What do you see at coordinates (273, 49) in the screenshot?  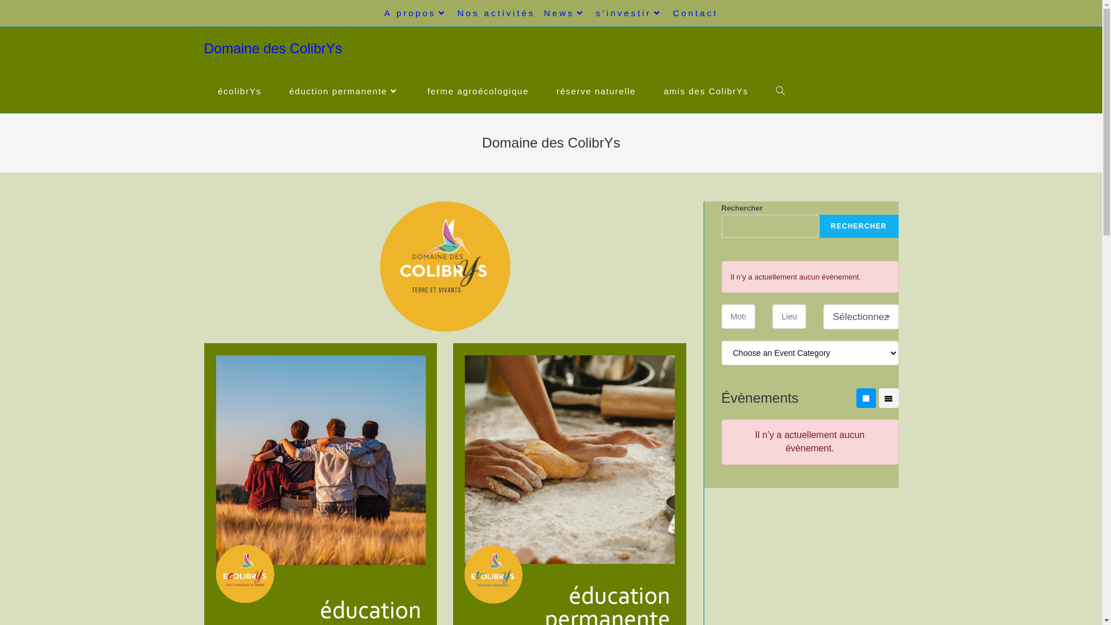 I see `Domaine des ColibrYs` at bounding box center [273, 49].